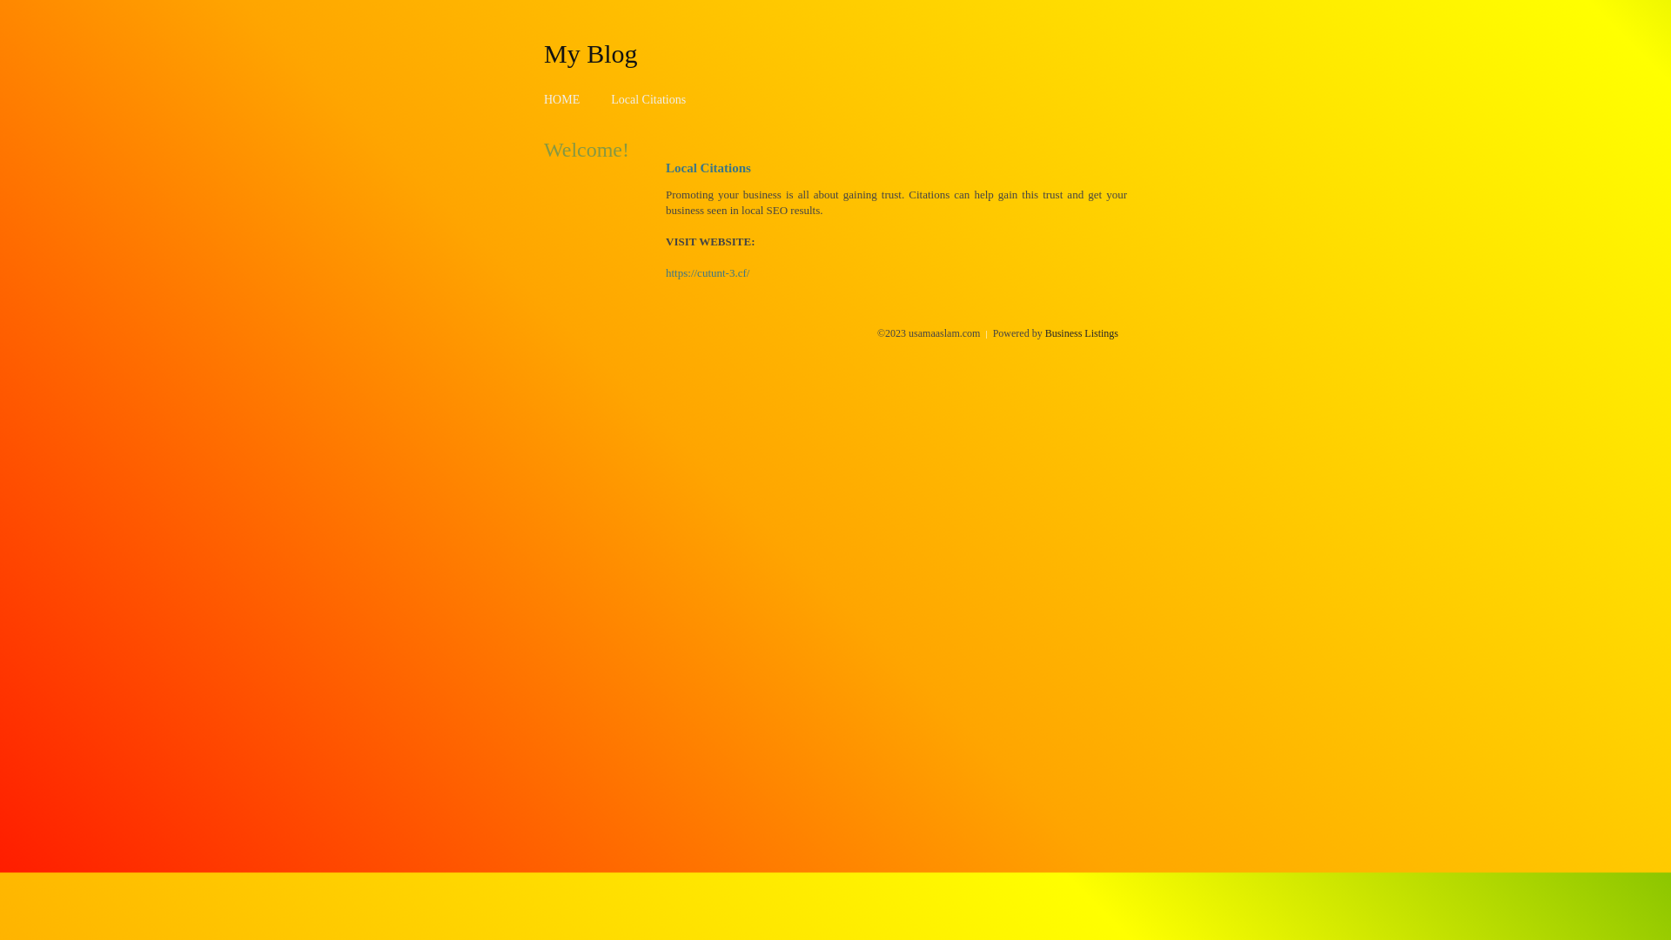 The width and height of the screenshot is (1671, 940). Describe the element at coordinates (1082, 333) in the screenshot. I see `Business Listings` at that location.